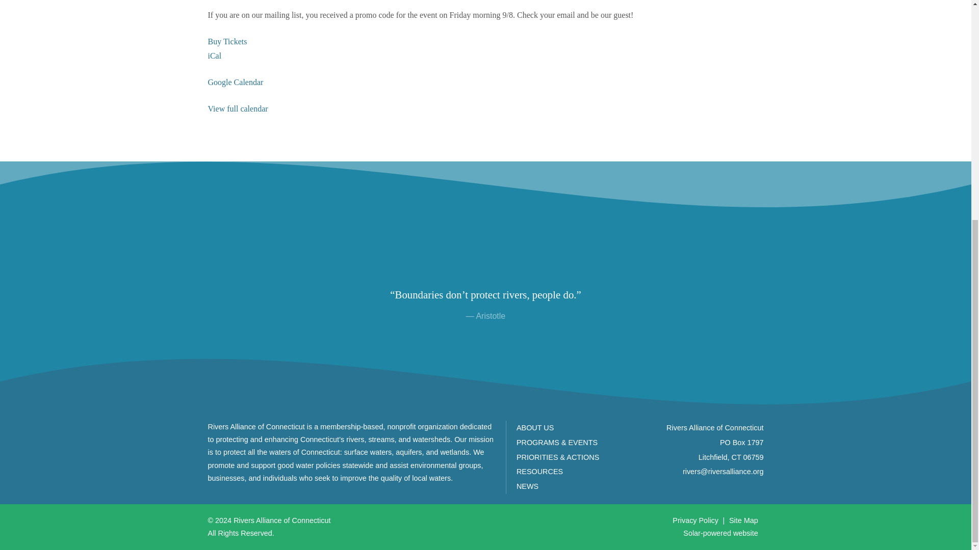 This screenshot has width=979, height=550. I want to click on RESOURCES, so click(539, 472).